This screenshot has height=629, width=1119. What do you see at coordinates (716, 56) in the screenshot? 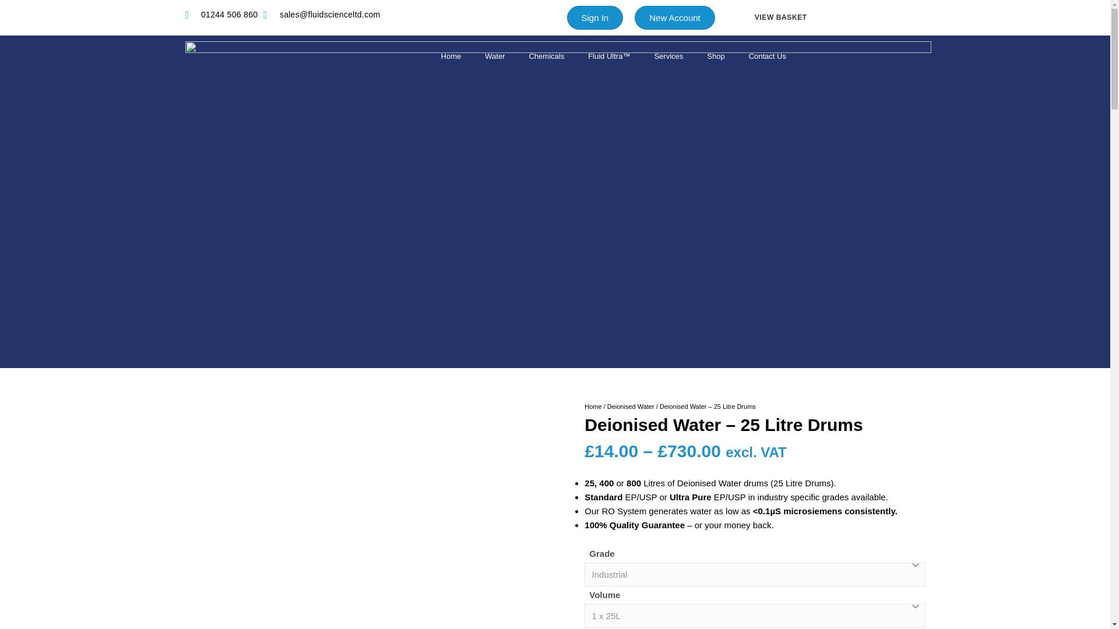
I see `Shop` at bounding box center [716, 56].